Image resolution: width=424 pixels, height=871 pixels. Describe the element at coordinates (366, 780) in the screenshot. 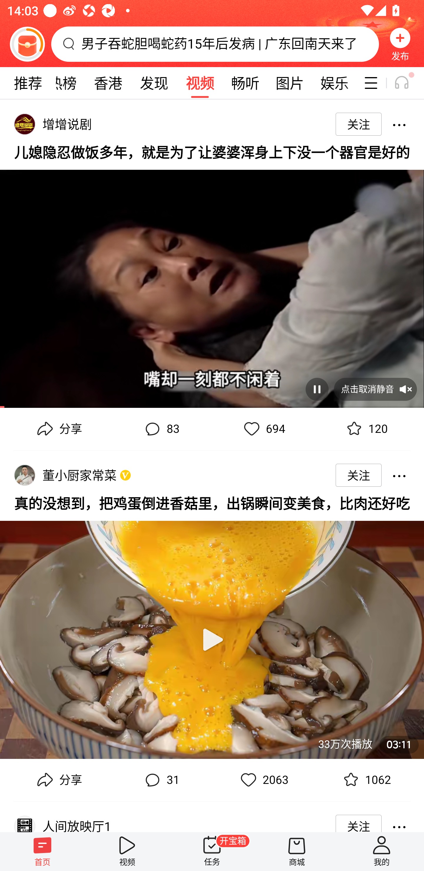

I see `收藏,1062 1062` at that location.